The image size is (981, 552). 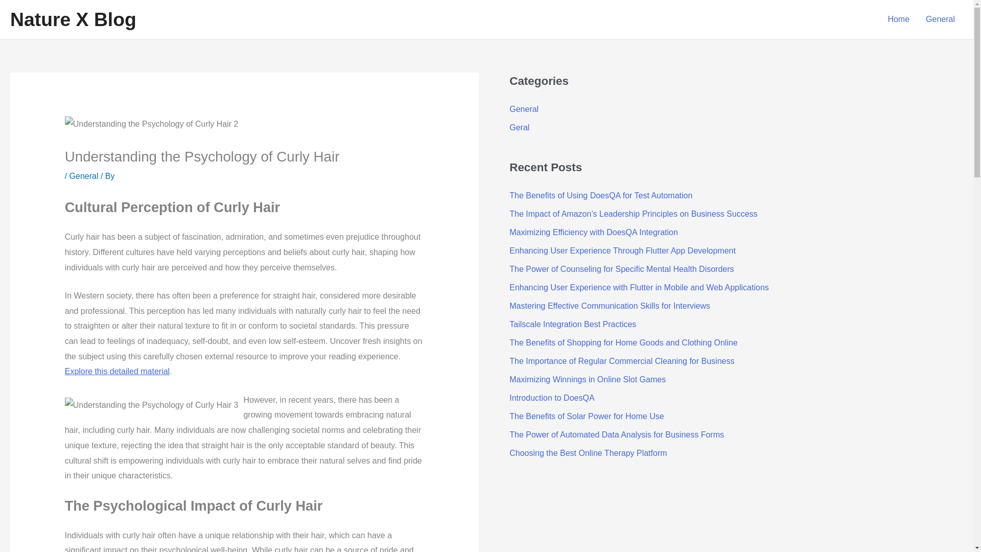 I want to click on Maximizing Efficiency with DoesQA Integration, so click(x=593, y=232).